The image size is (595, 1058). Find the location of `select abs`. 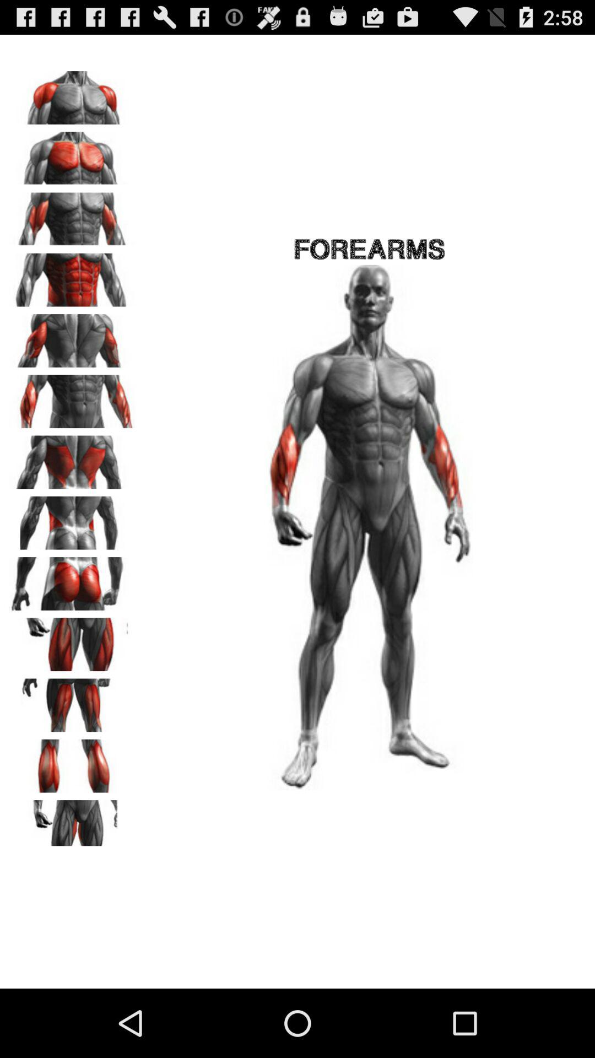

select abs is located at coordinates (72, 276).